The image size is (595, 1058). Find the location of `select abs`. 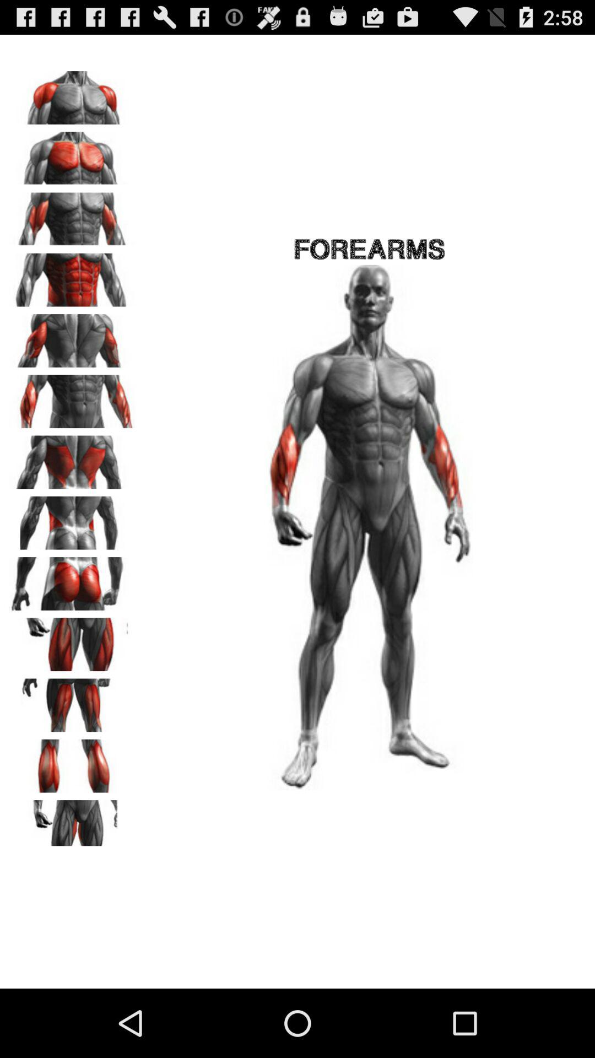

select abs is located at coordinates (72, 276).